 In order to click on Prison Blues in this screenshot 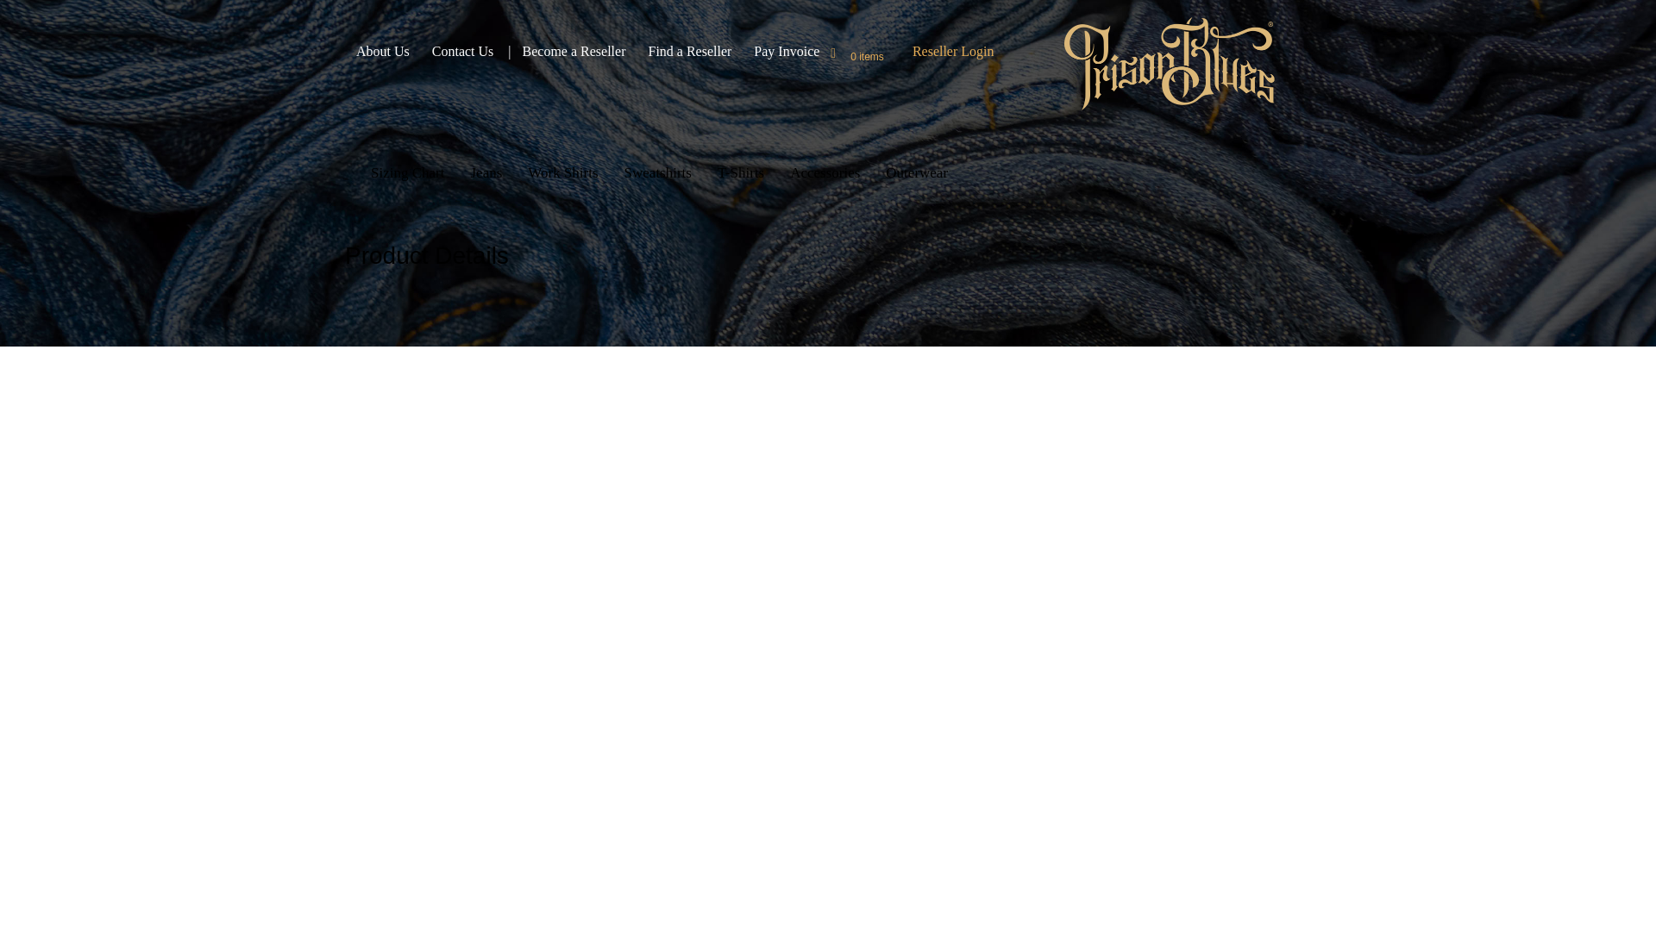, I will do `click(1170, 64)`.